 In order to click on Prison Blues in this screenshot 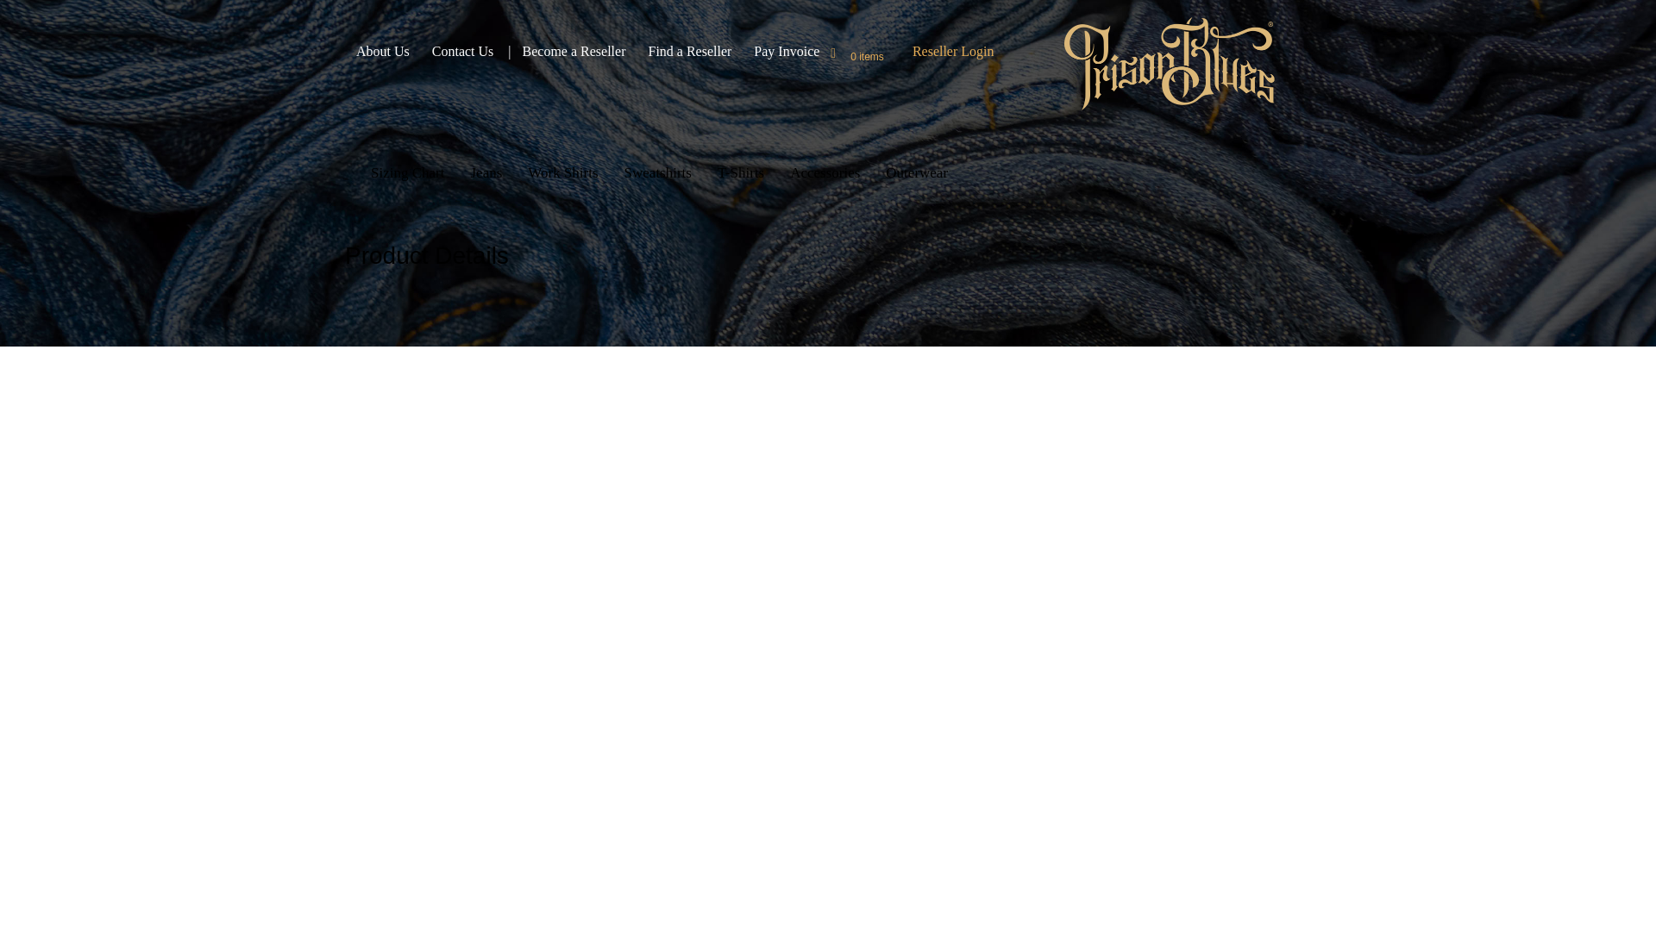, I will do `click(1170, 64)`.